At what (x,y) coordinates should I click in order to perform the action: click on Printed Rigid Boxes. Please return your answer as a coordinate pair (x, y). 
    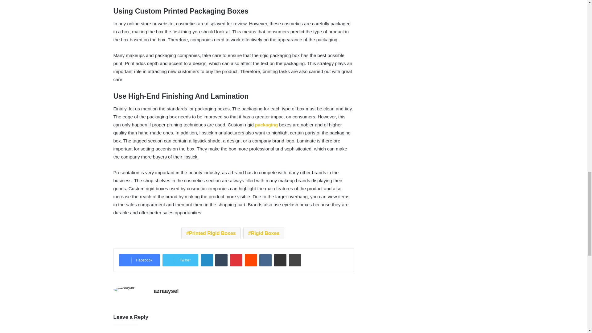
    Looking at the image, I should click on (211, 233).